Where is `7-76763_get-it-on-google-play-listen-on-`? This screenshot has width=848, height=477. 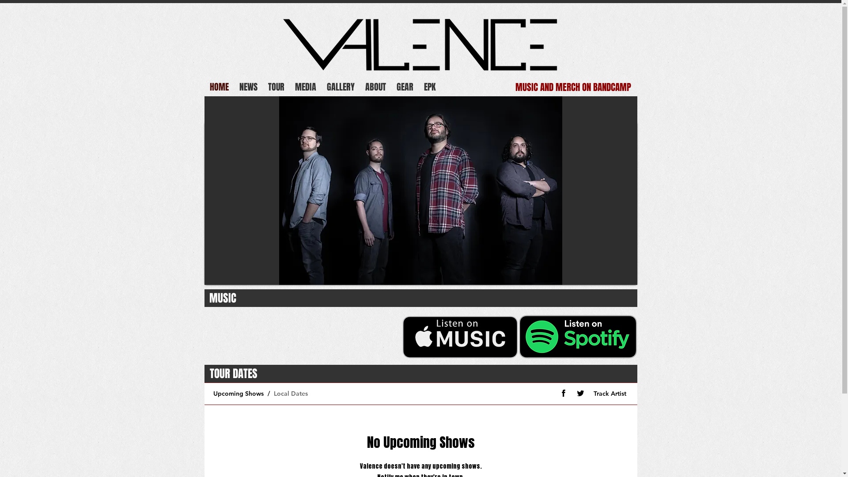
7-76763_get-it-on-google-play-listen-on- is located at coordinates (460, 335).